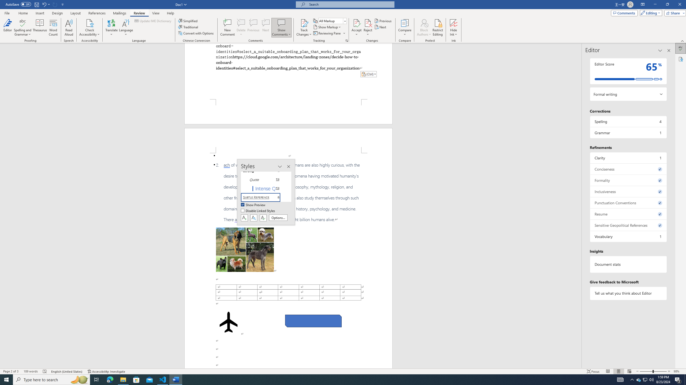 The image size is (686, 385). What do you see at coordinates (329, 33) in the screenshot?
I see `Reviewing Pane` at bounding box center [329, 33].